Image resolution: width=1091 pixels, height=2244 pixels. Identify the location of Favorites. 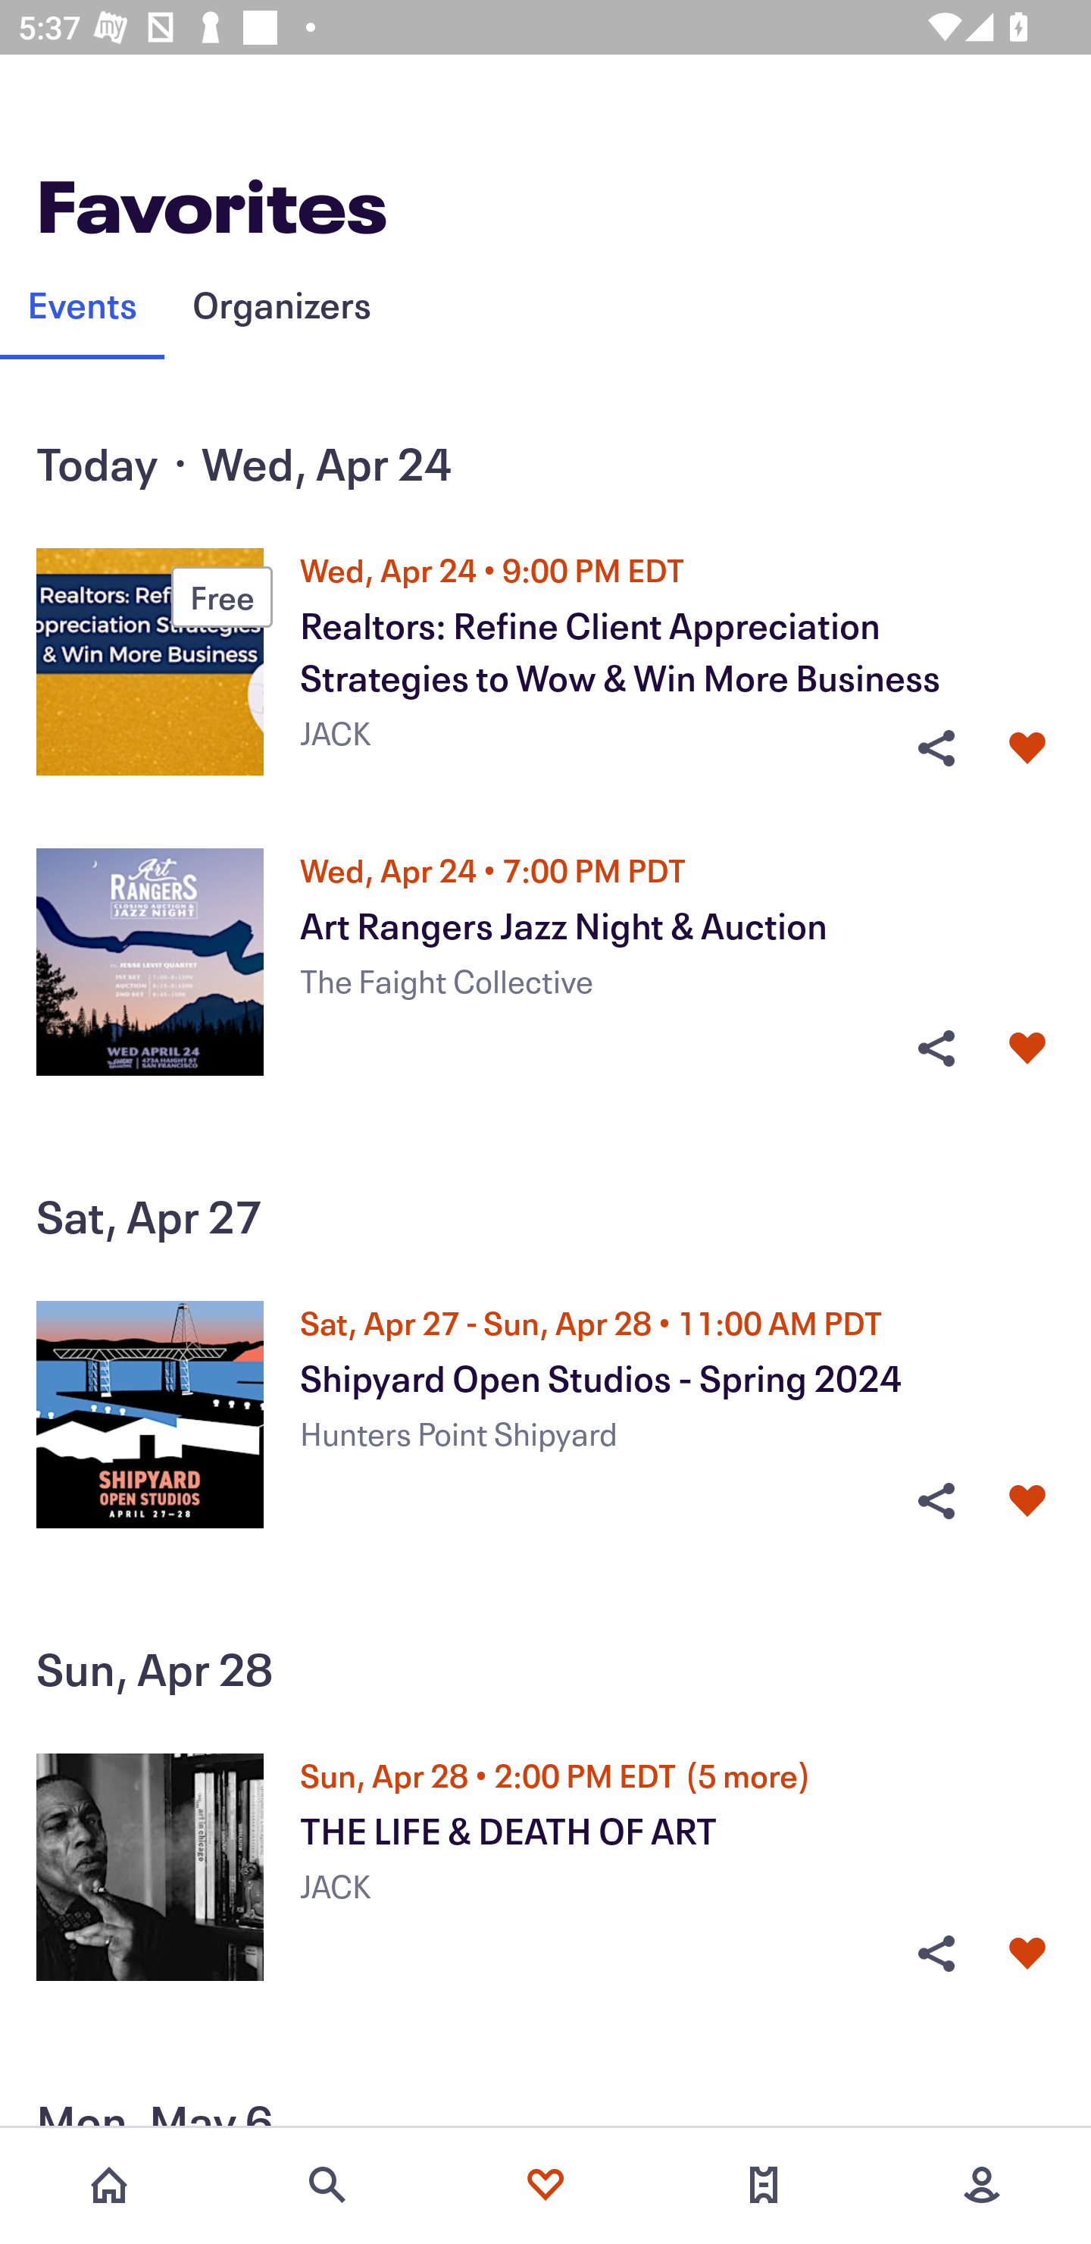
(545, 2185).